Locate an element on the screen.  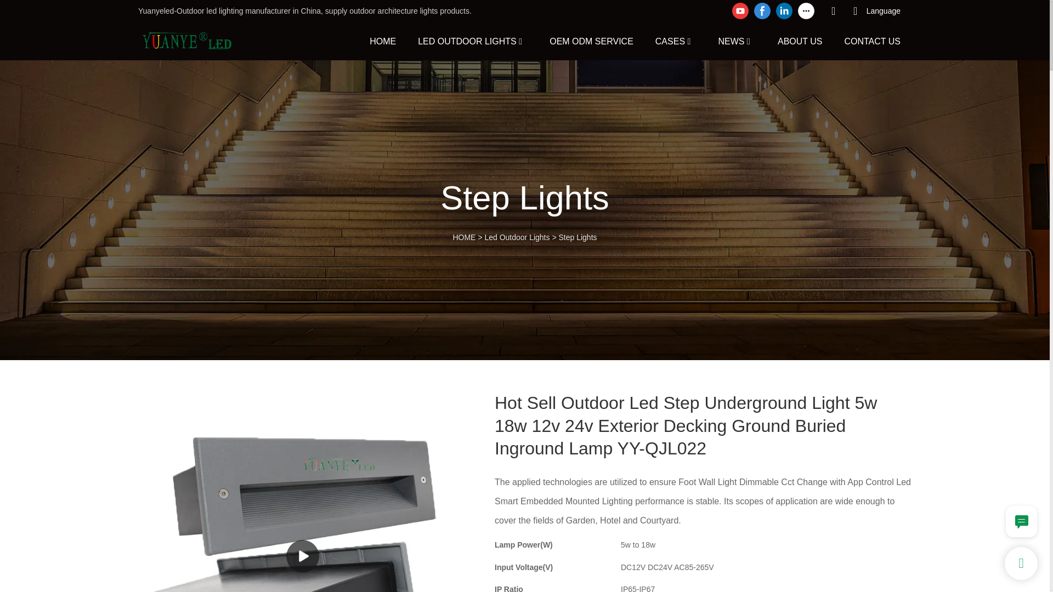
linkedin is located at coordinates (784, 11).